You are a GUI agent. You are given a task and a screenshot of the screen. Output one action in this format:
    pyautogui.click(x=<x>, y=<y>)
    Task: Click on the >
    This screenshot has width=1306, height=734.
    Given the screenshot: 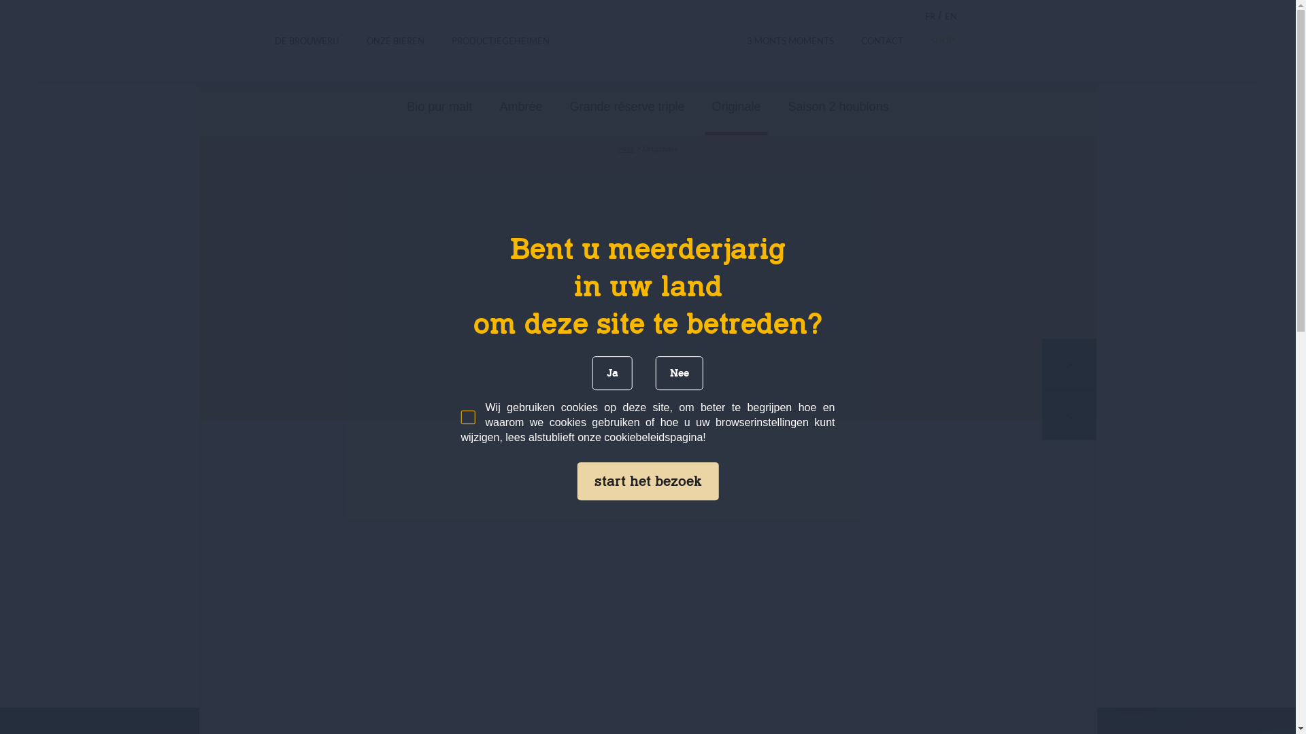 What is the action you would take?
    pyautogui.click(x=1069, y=364)
    